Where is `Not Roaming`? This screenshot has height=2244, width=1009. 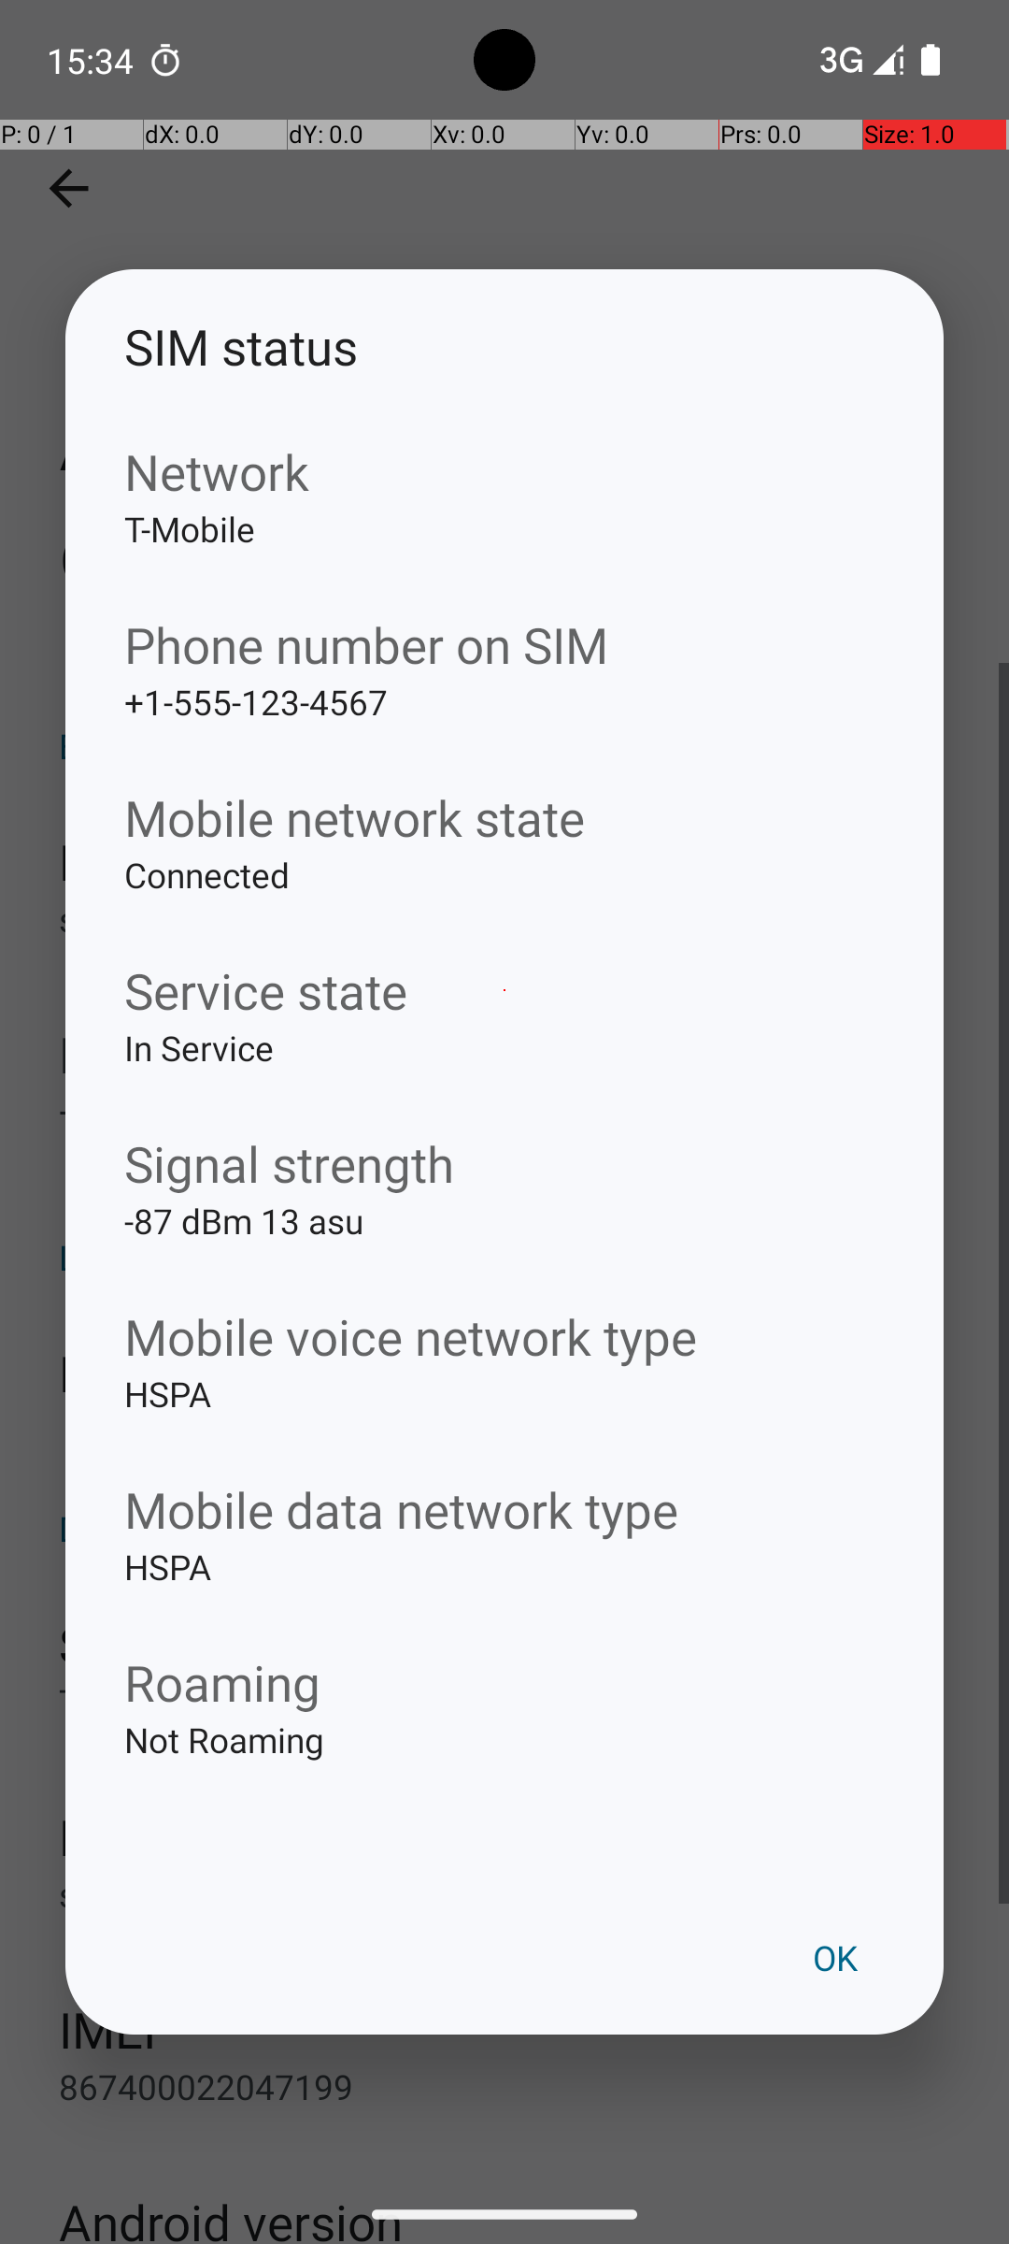 Not Roaming is located at coordinates (504, 1769).